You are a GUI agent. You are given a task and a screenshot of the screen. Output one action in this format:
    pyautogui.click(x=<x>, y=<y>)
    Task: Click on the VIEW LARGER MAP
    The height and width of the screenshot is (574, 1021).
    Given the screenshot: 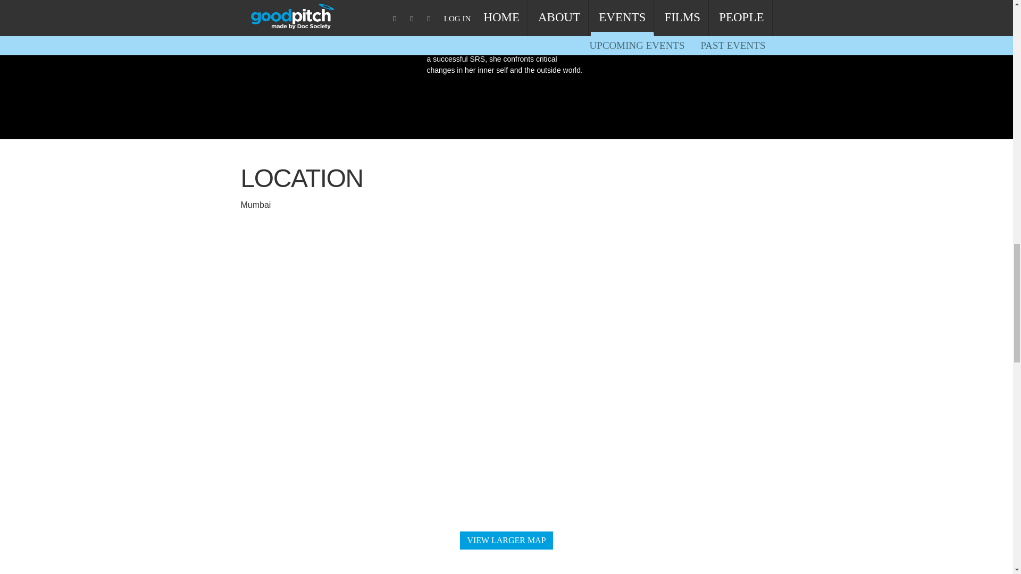 What is the action you would take?
    pyautogui.click(x=506, y=540)
    